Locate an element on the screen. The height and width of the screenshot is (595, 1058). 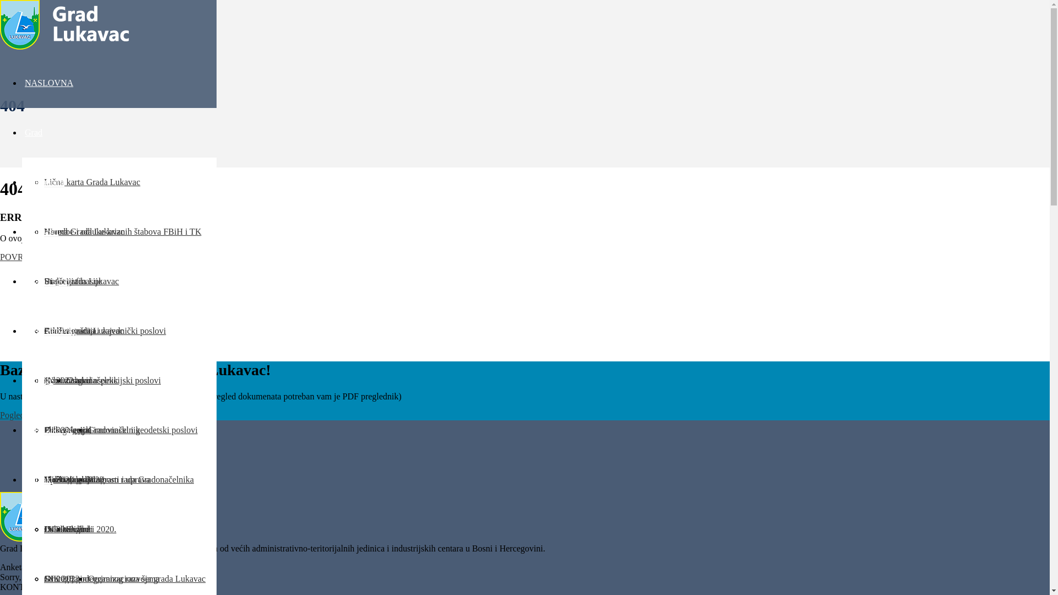
Strategija integriranog razvoja grada Lukavac is located at coordinates (125, 579).